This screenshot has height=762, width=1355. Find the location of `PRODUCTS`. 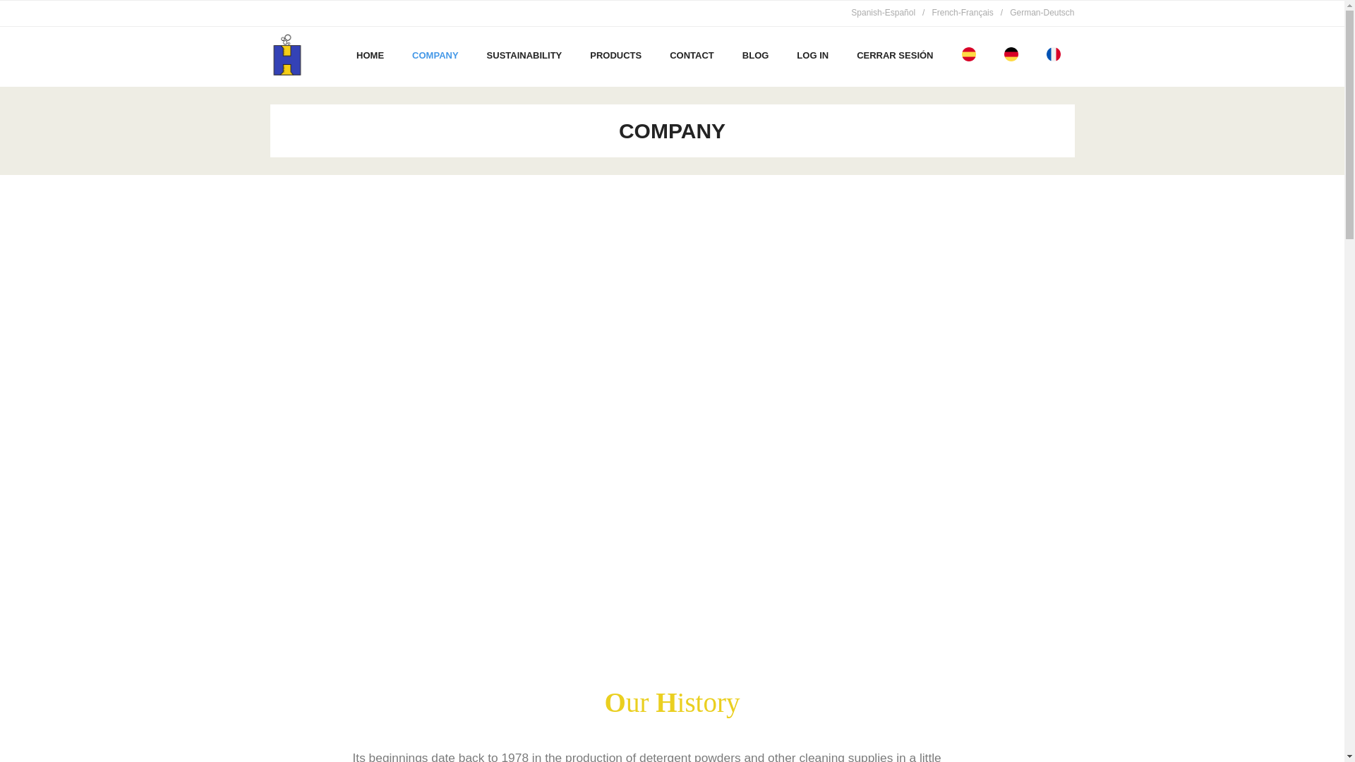

PRODUCTS is located at coordinates (615, 55).